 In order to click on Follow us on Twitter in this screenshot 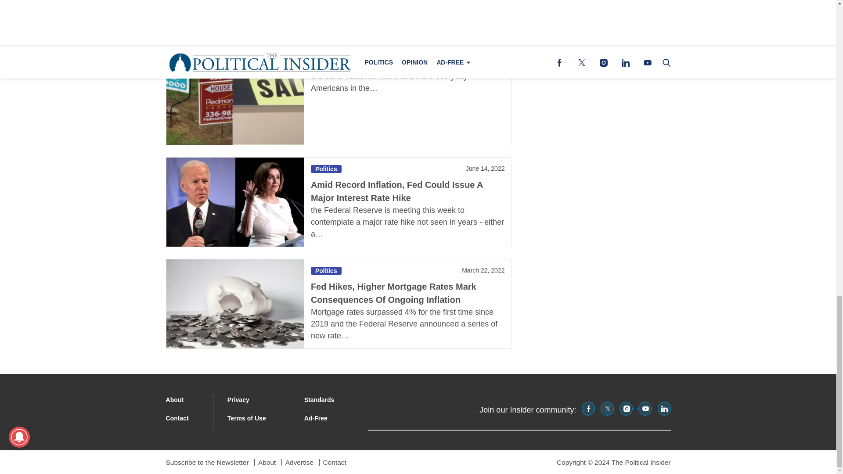, I will do `click(607, 408)`.